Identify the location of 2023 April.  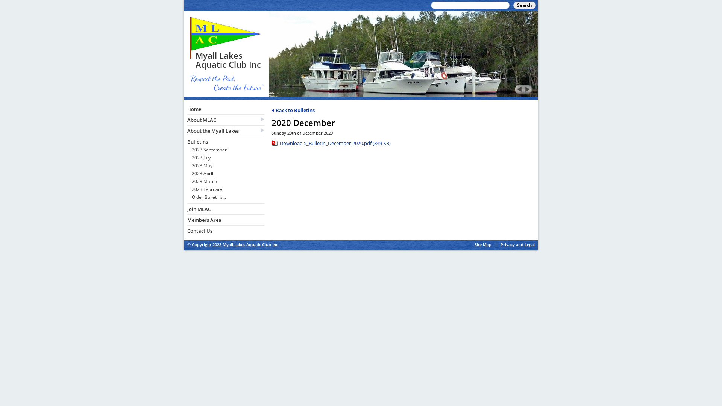
(228, 174).